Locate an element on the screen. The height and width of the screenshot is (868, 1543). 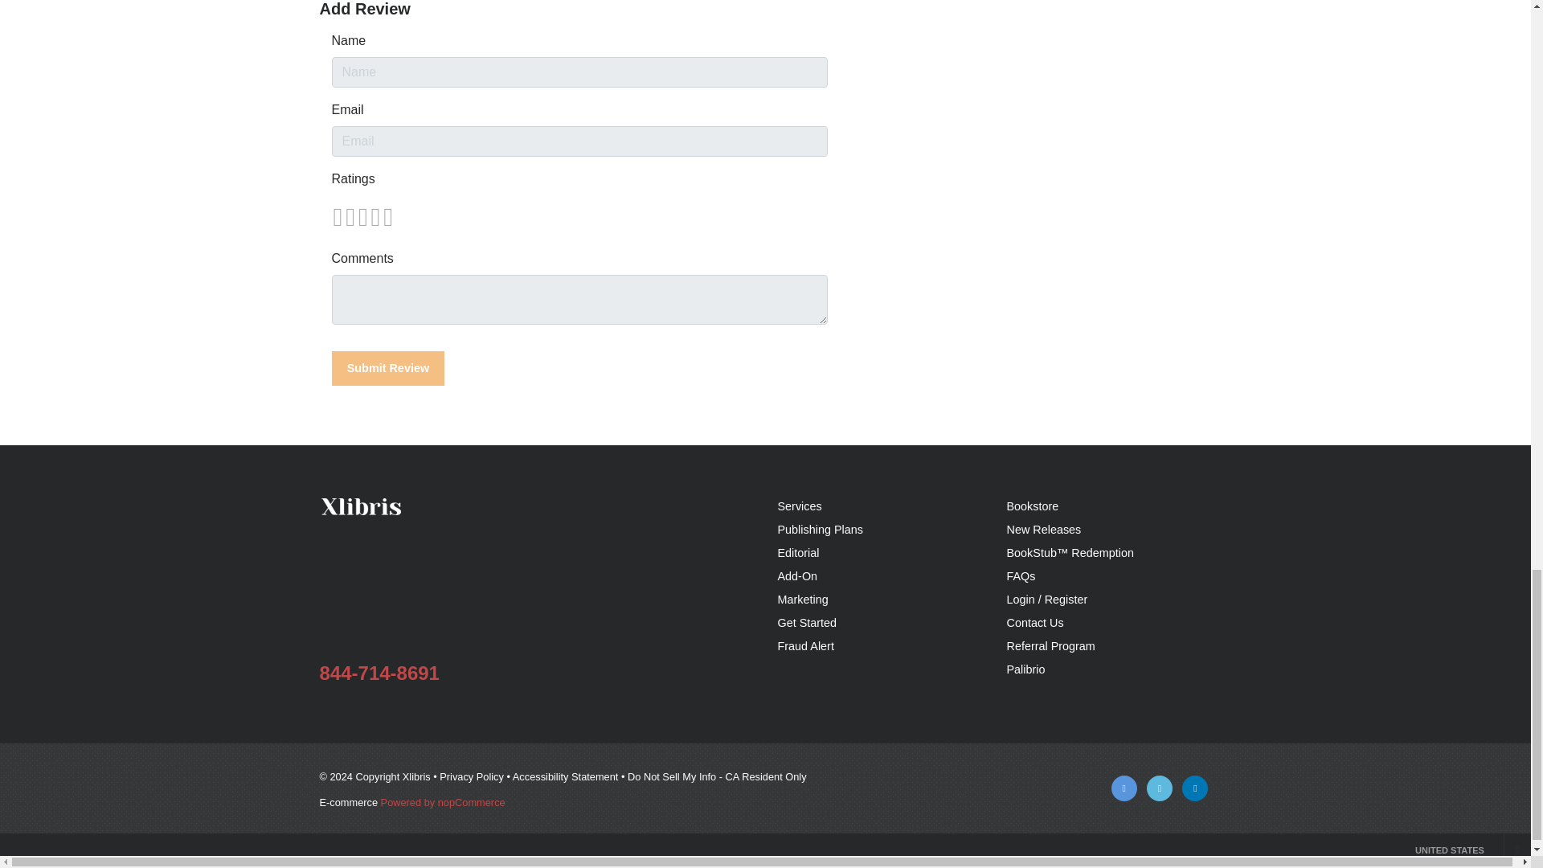
Bookstore is located at coordinates (1032, 506).